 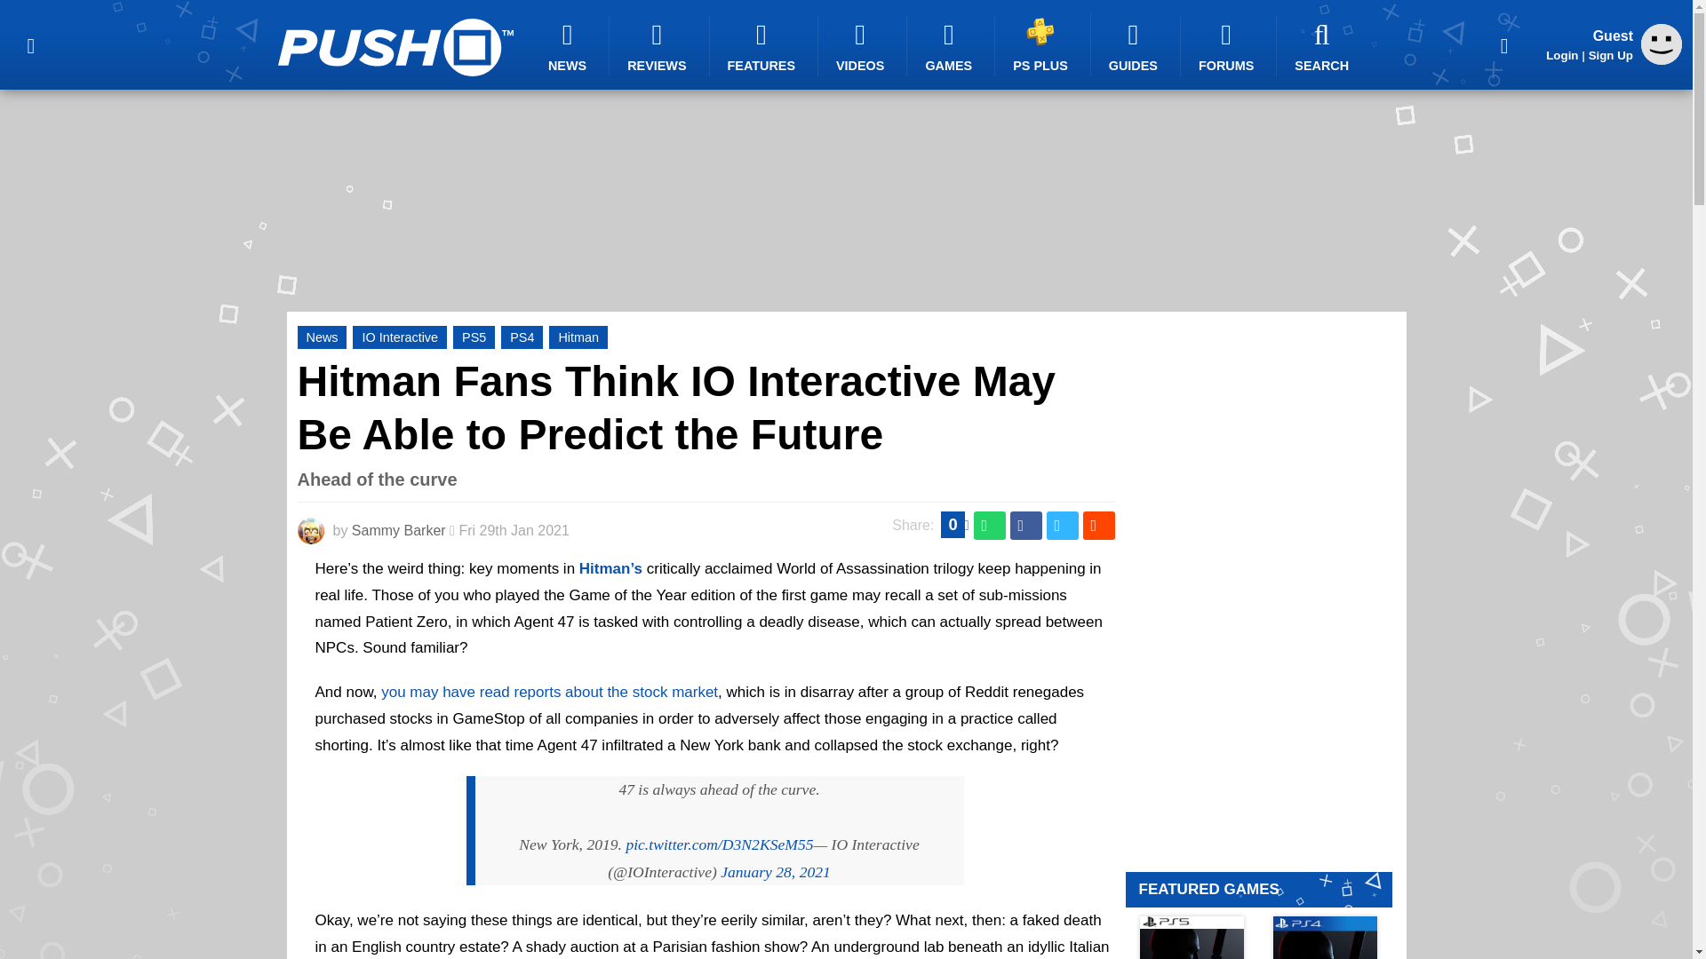 I want to click on Guest, so click(x=1662, y=59).